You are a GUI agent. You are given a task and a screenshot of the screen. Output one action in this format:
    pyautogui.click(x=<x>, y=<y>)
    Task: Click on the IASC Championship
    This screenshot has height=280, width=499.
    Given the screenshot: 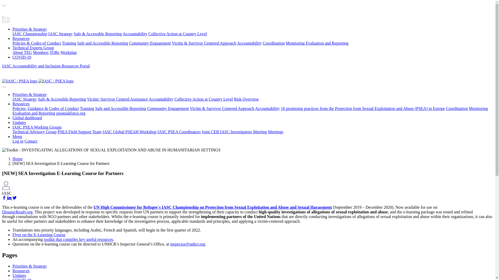 What is the action you would take?
    pyautogui.click(x=30, y=34)
    